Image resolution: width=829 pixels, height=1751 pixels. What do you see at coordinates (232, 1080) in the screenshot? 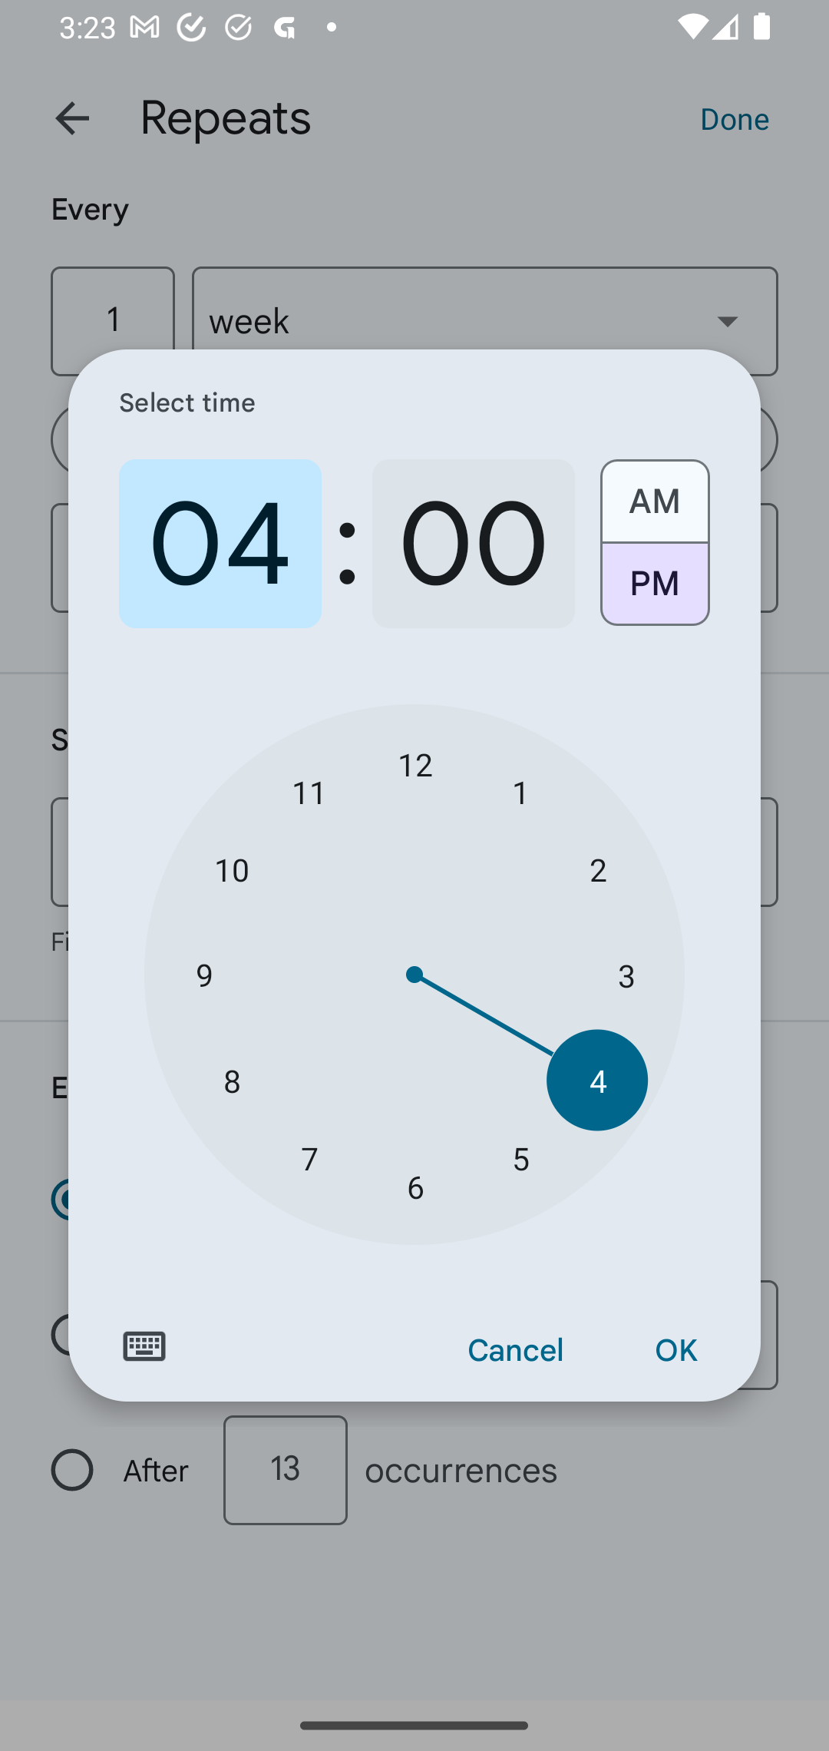
I see `8 8 o'clock` at bounding box center [232, 1080].